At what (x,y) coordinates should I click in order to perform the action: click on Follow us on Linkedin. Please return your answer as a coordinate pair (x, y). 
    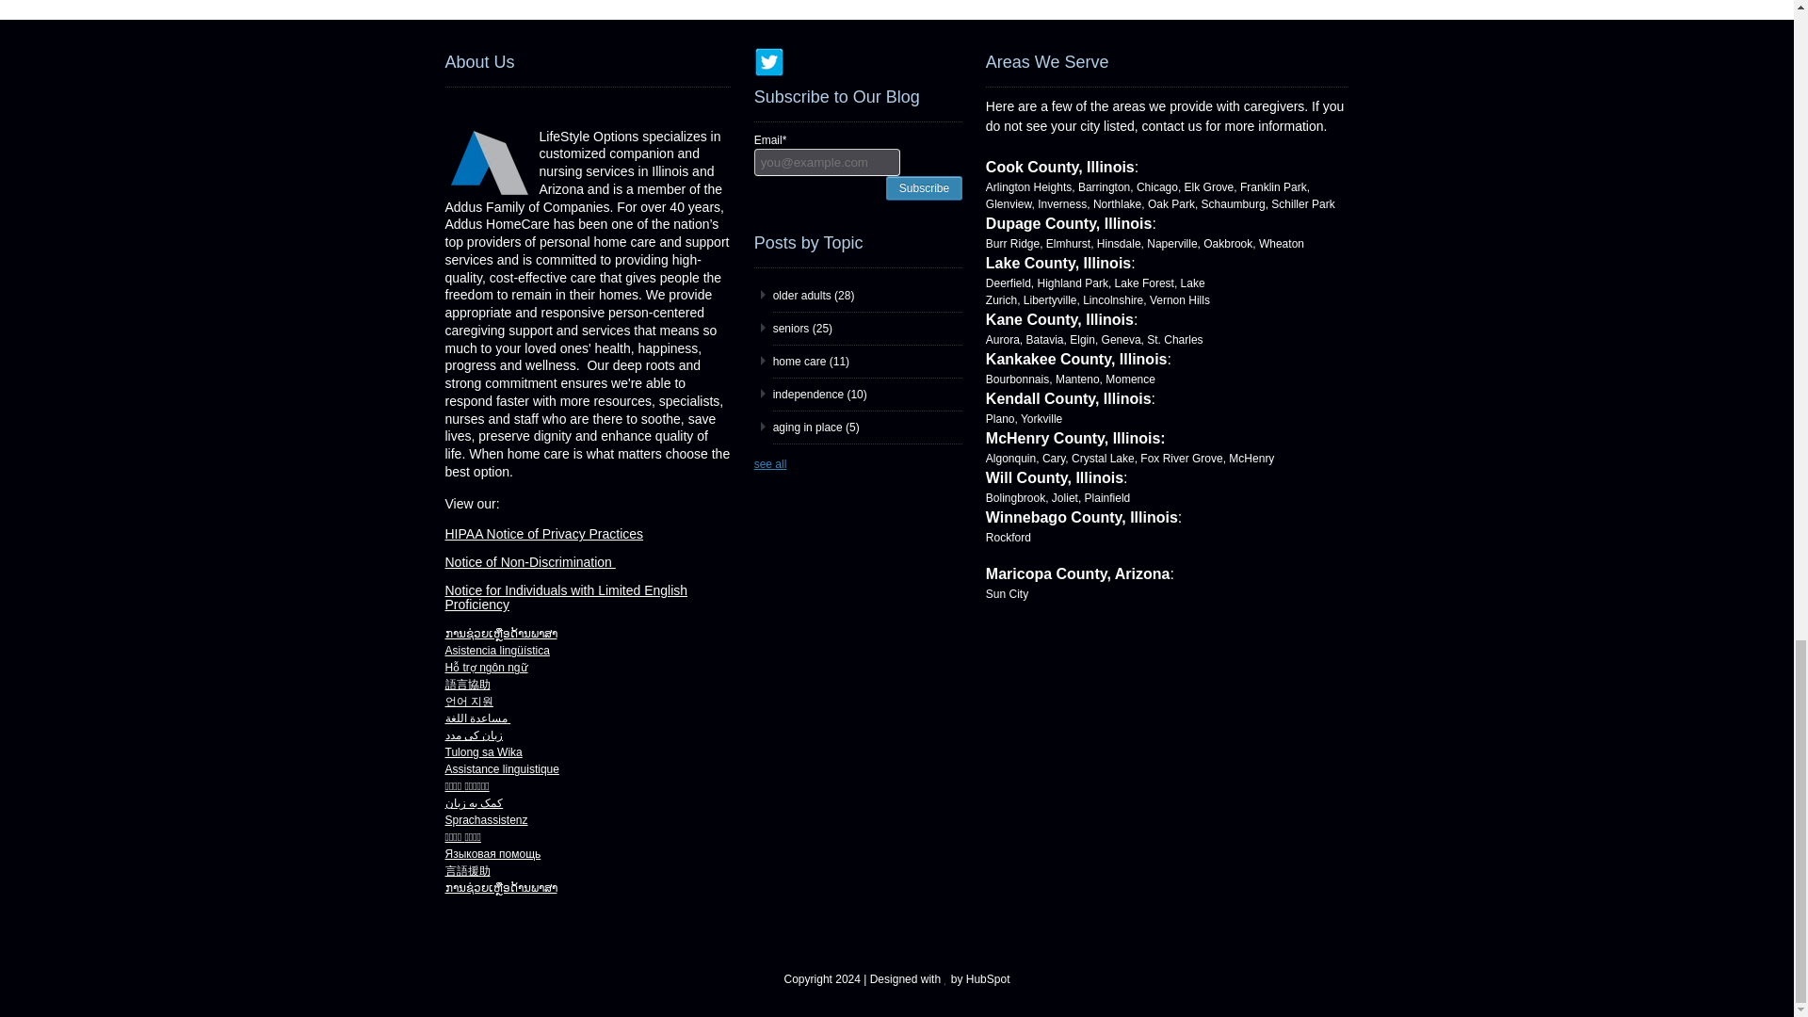
    Looking at the image, I should click on (859, 62).